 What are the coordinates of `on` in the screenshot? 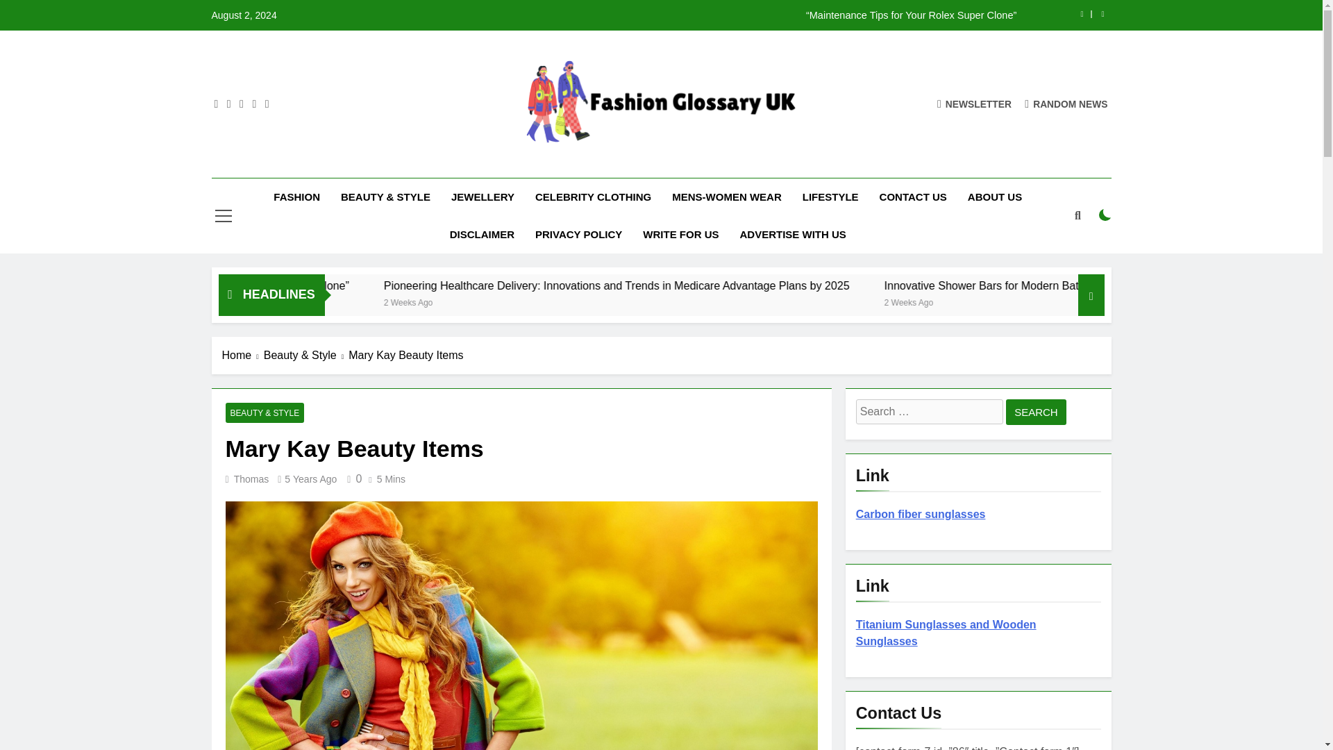 It's located at (1105, 215).